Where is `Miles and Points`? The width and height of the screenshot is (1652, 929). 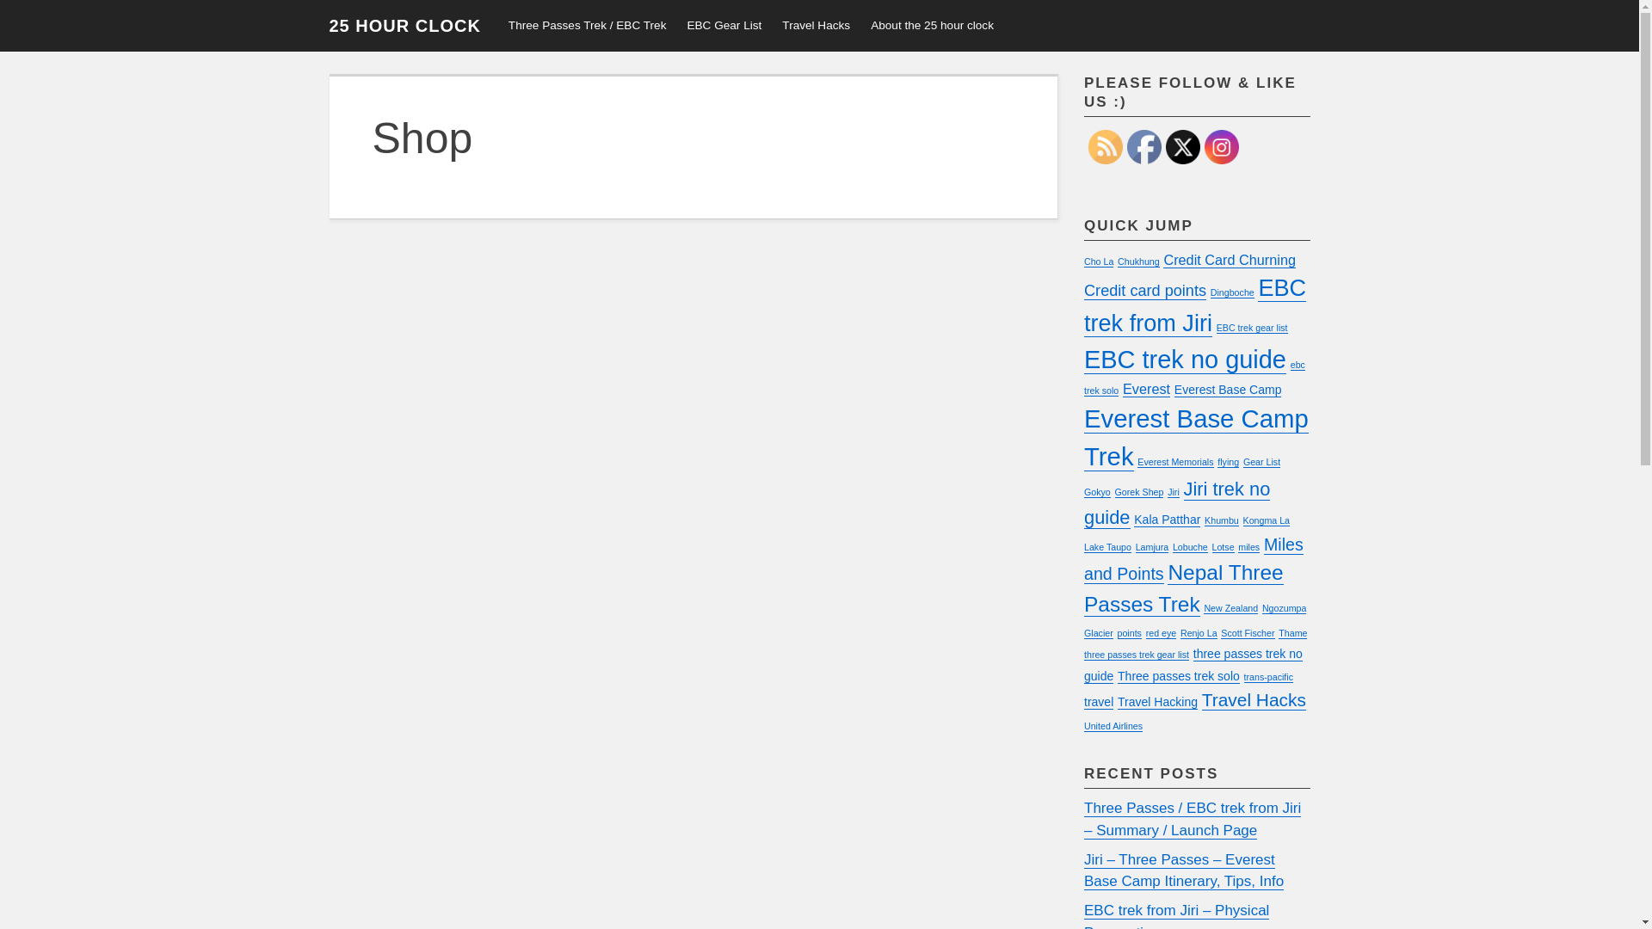 Miles and Points is located at coordinates (1194, 559).